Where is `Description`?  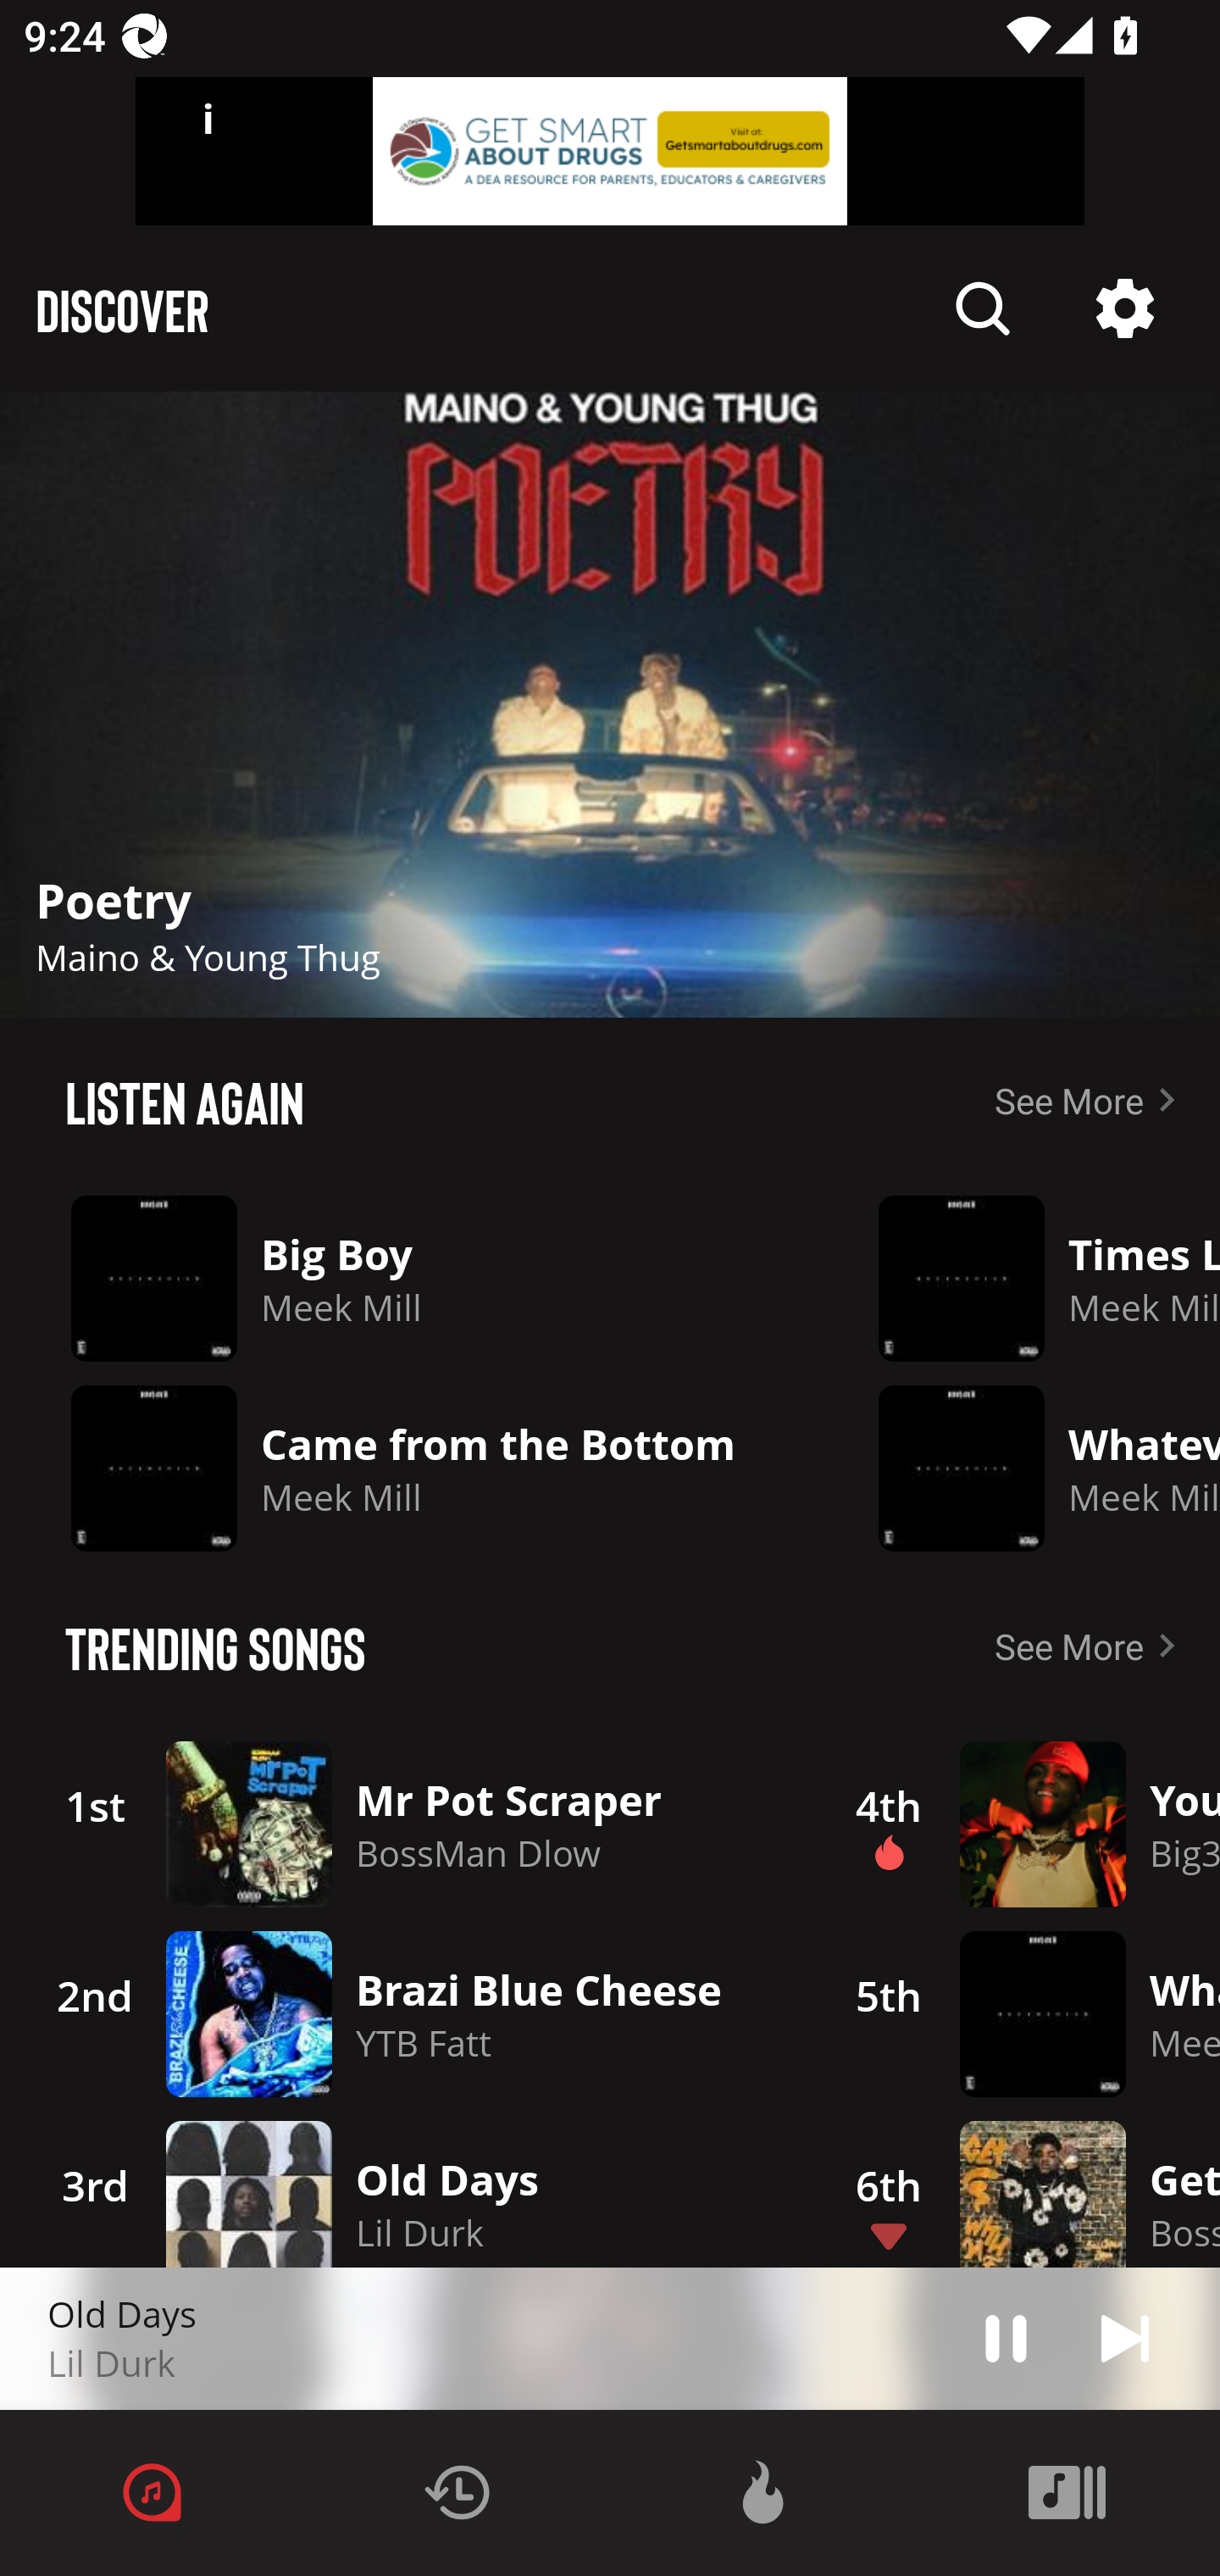
Description is located at coordinates (610, 704).